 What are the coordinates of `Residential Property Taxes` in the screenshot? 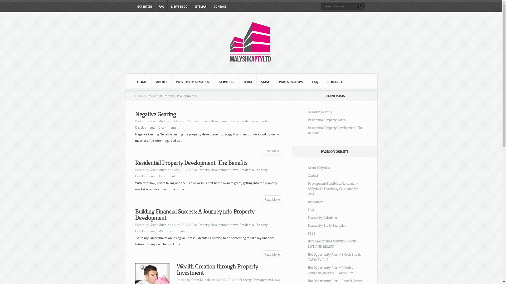 It's located at (327, 120).